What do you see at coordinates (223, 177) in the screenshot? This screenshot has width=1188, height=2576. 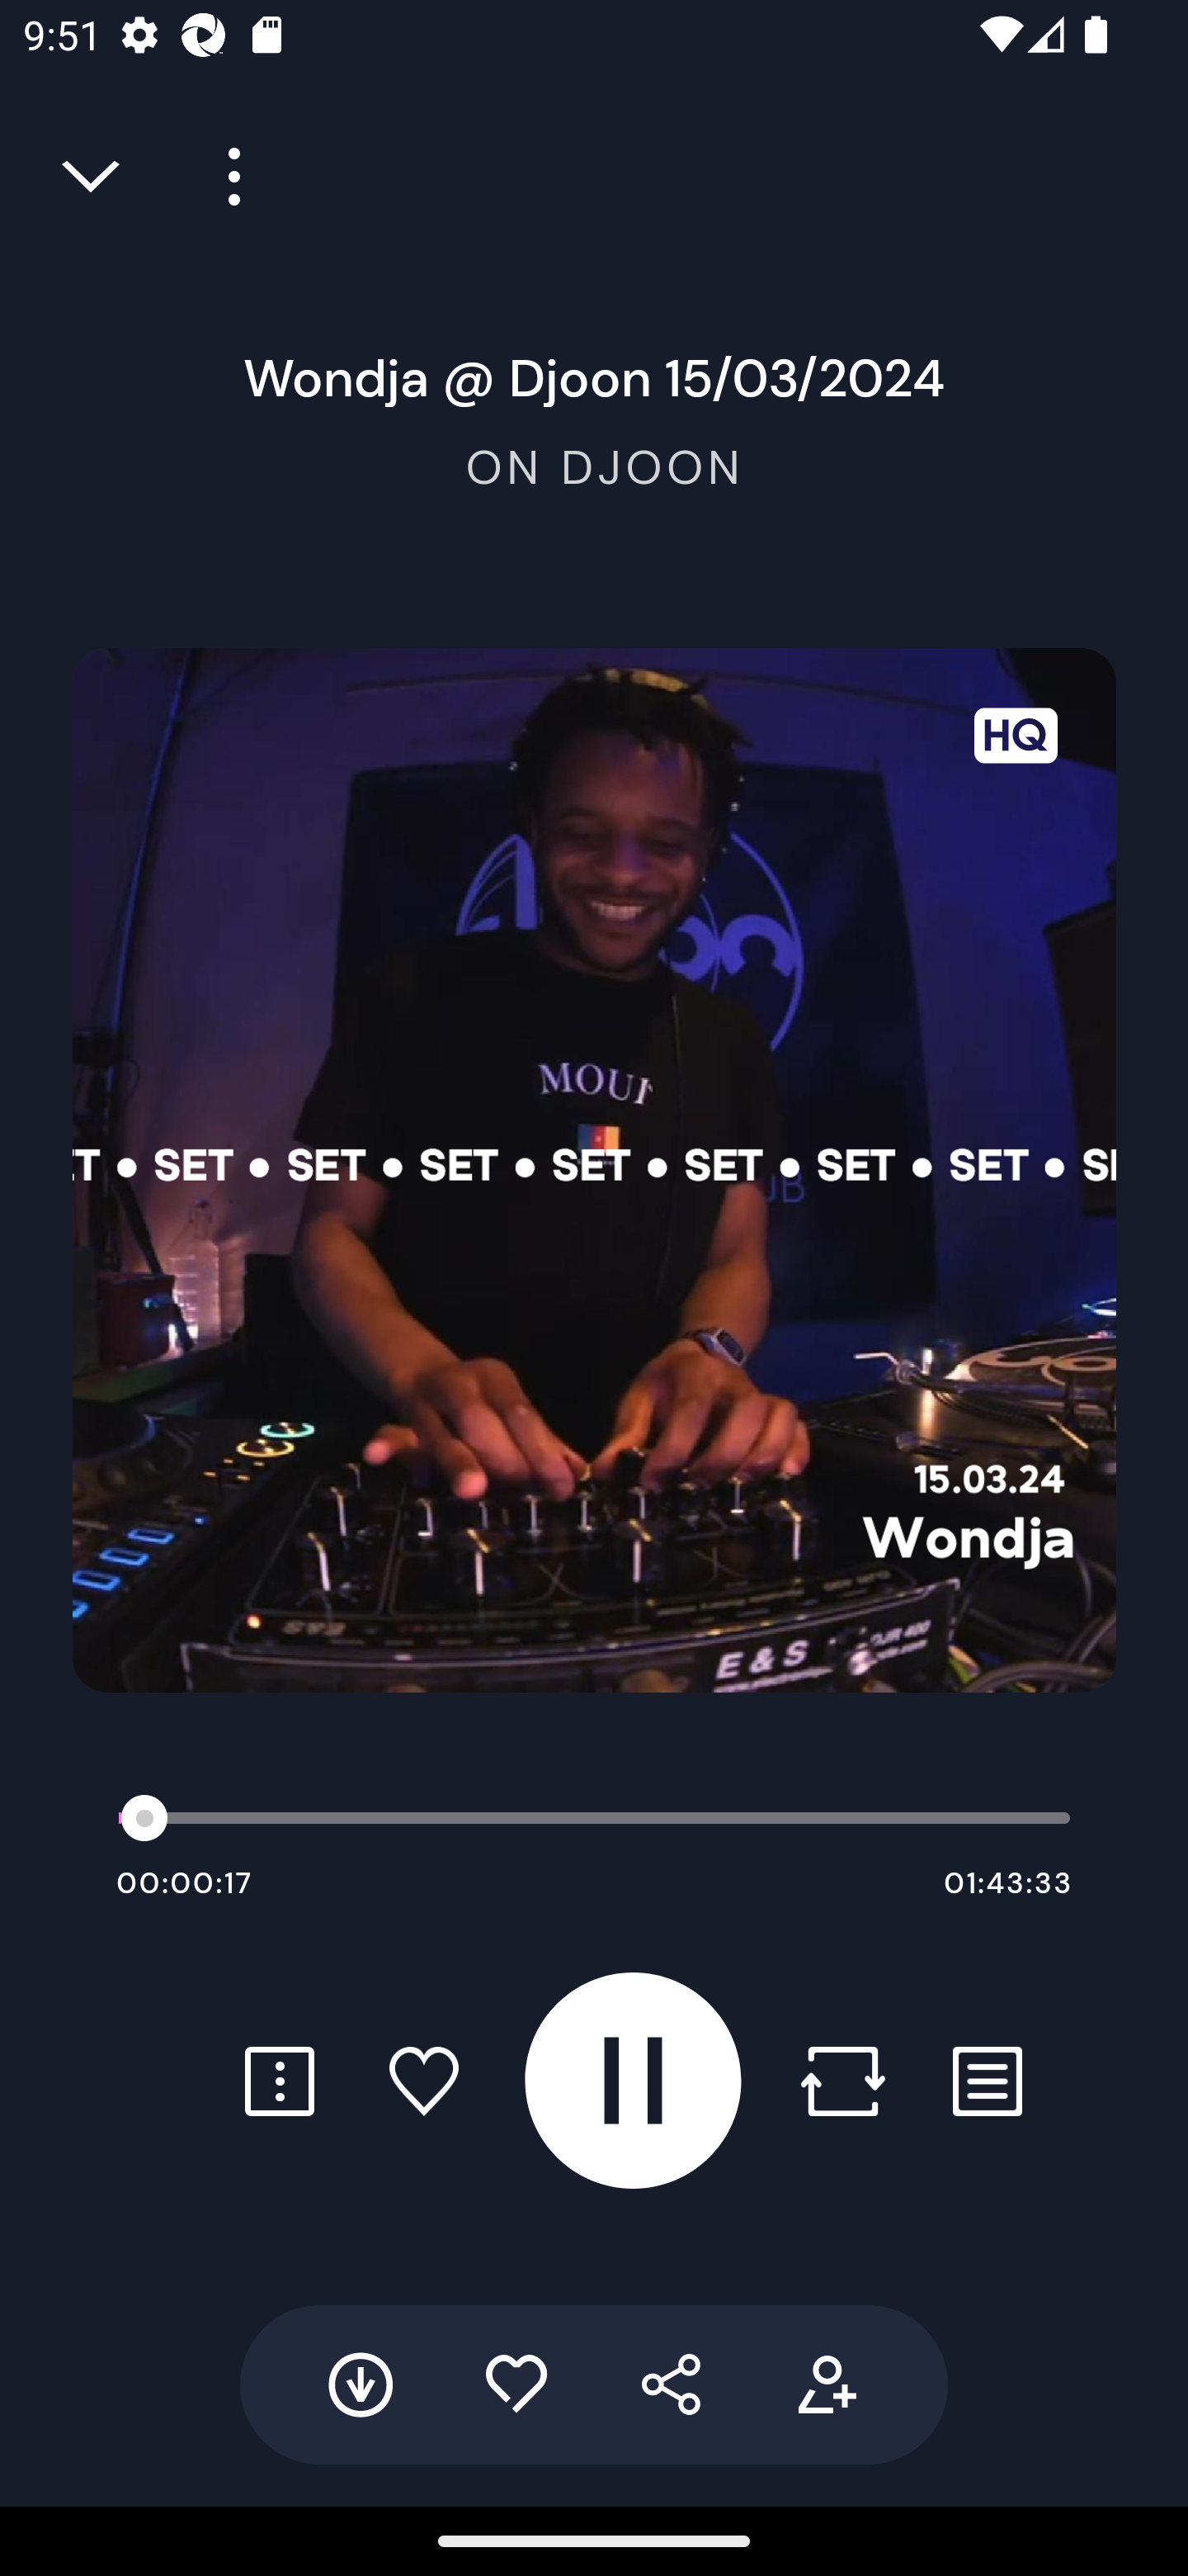 I see `Player more options button` at bounding box center [223, 177].